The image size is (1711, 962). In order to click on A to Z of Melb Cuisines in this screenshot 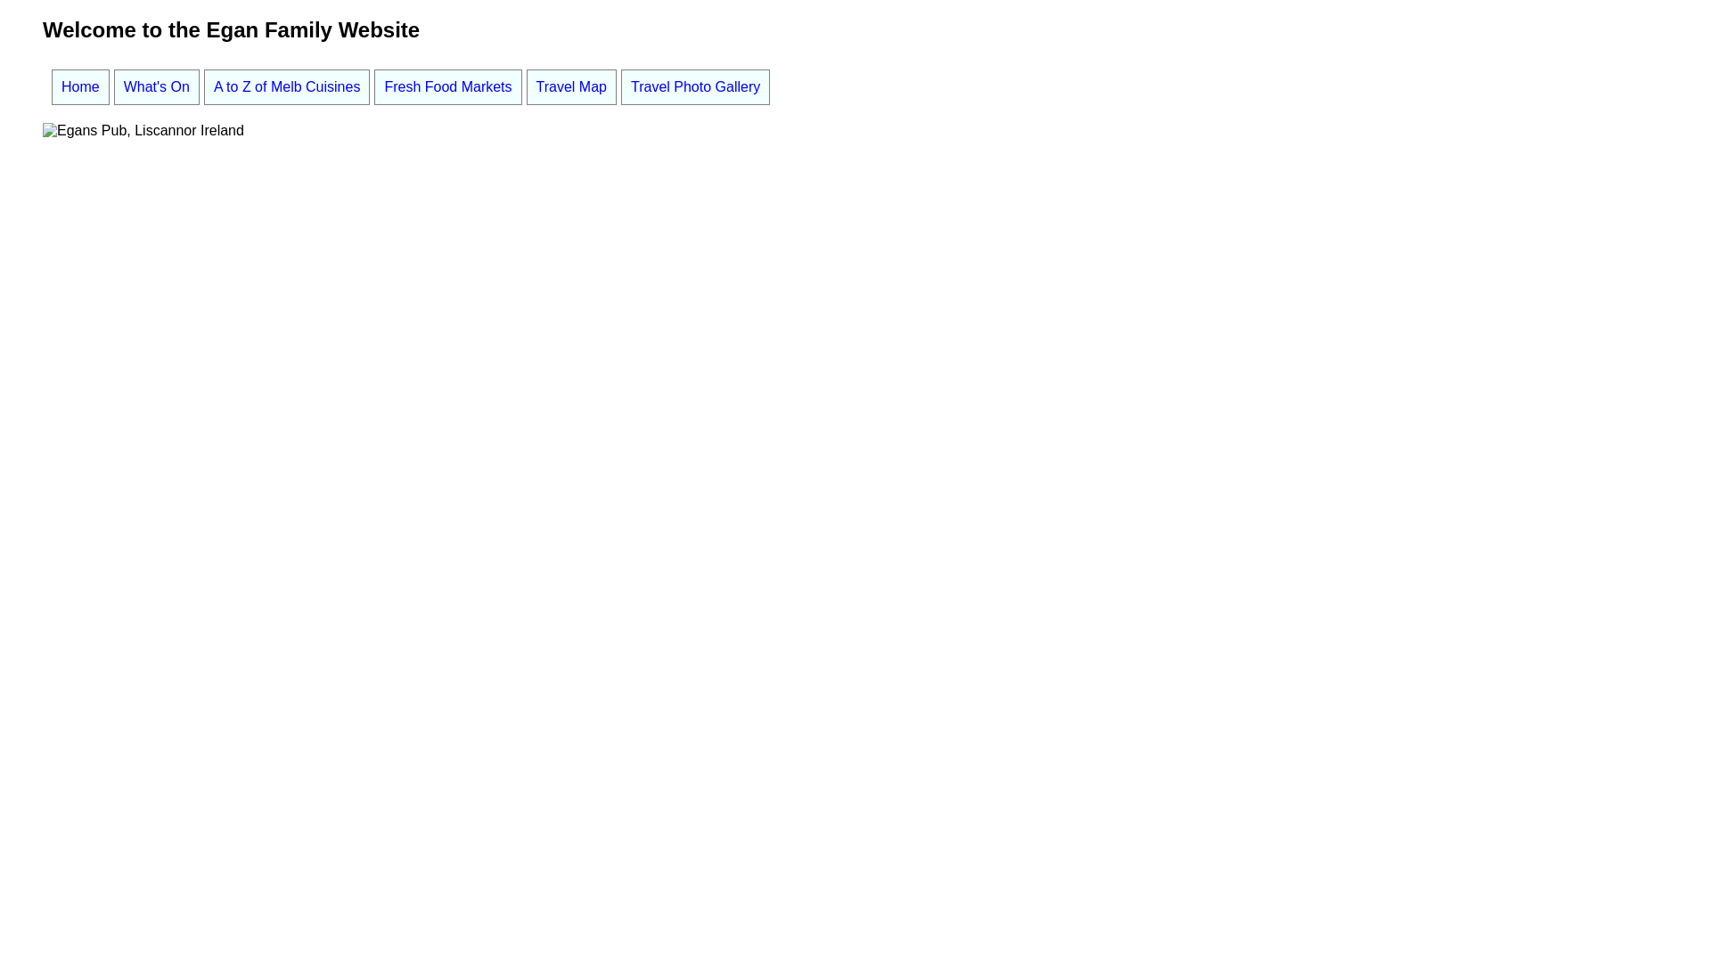, I will do `click(287, 87)`.